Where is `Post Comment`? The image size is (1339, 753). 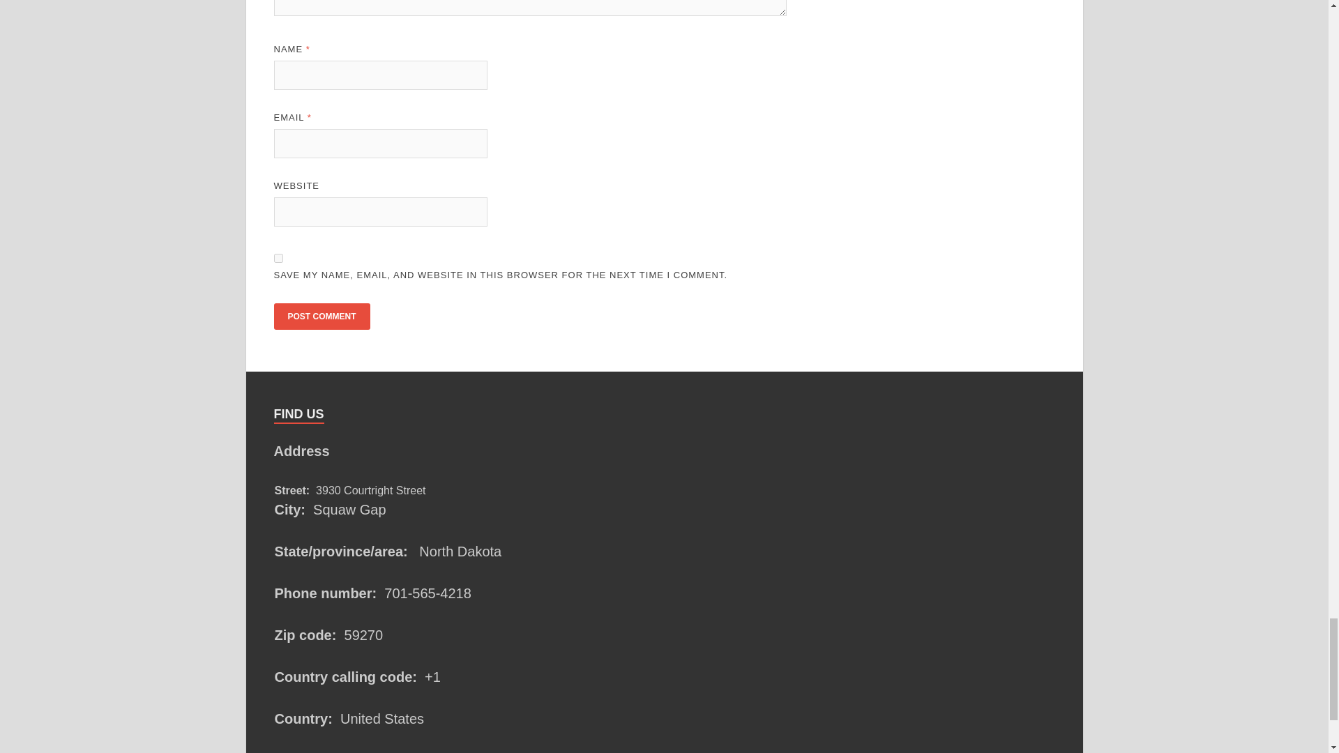 Post Comment is located at coordinates (321, 317).